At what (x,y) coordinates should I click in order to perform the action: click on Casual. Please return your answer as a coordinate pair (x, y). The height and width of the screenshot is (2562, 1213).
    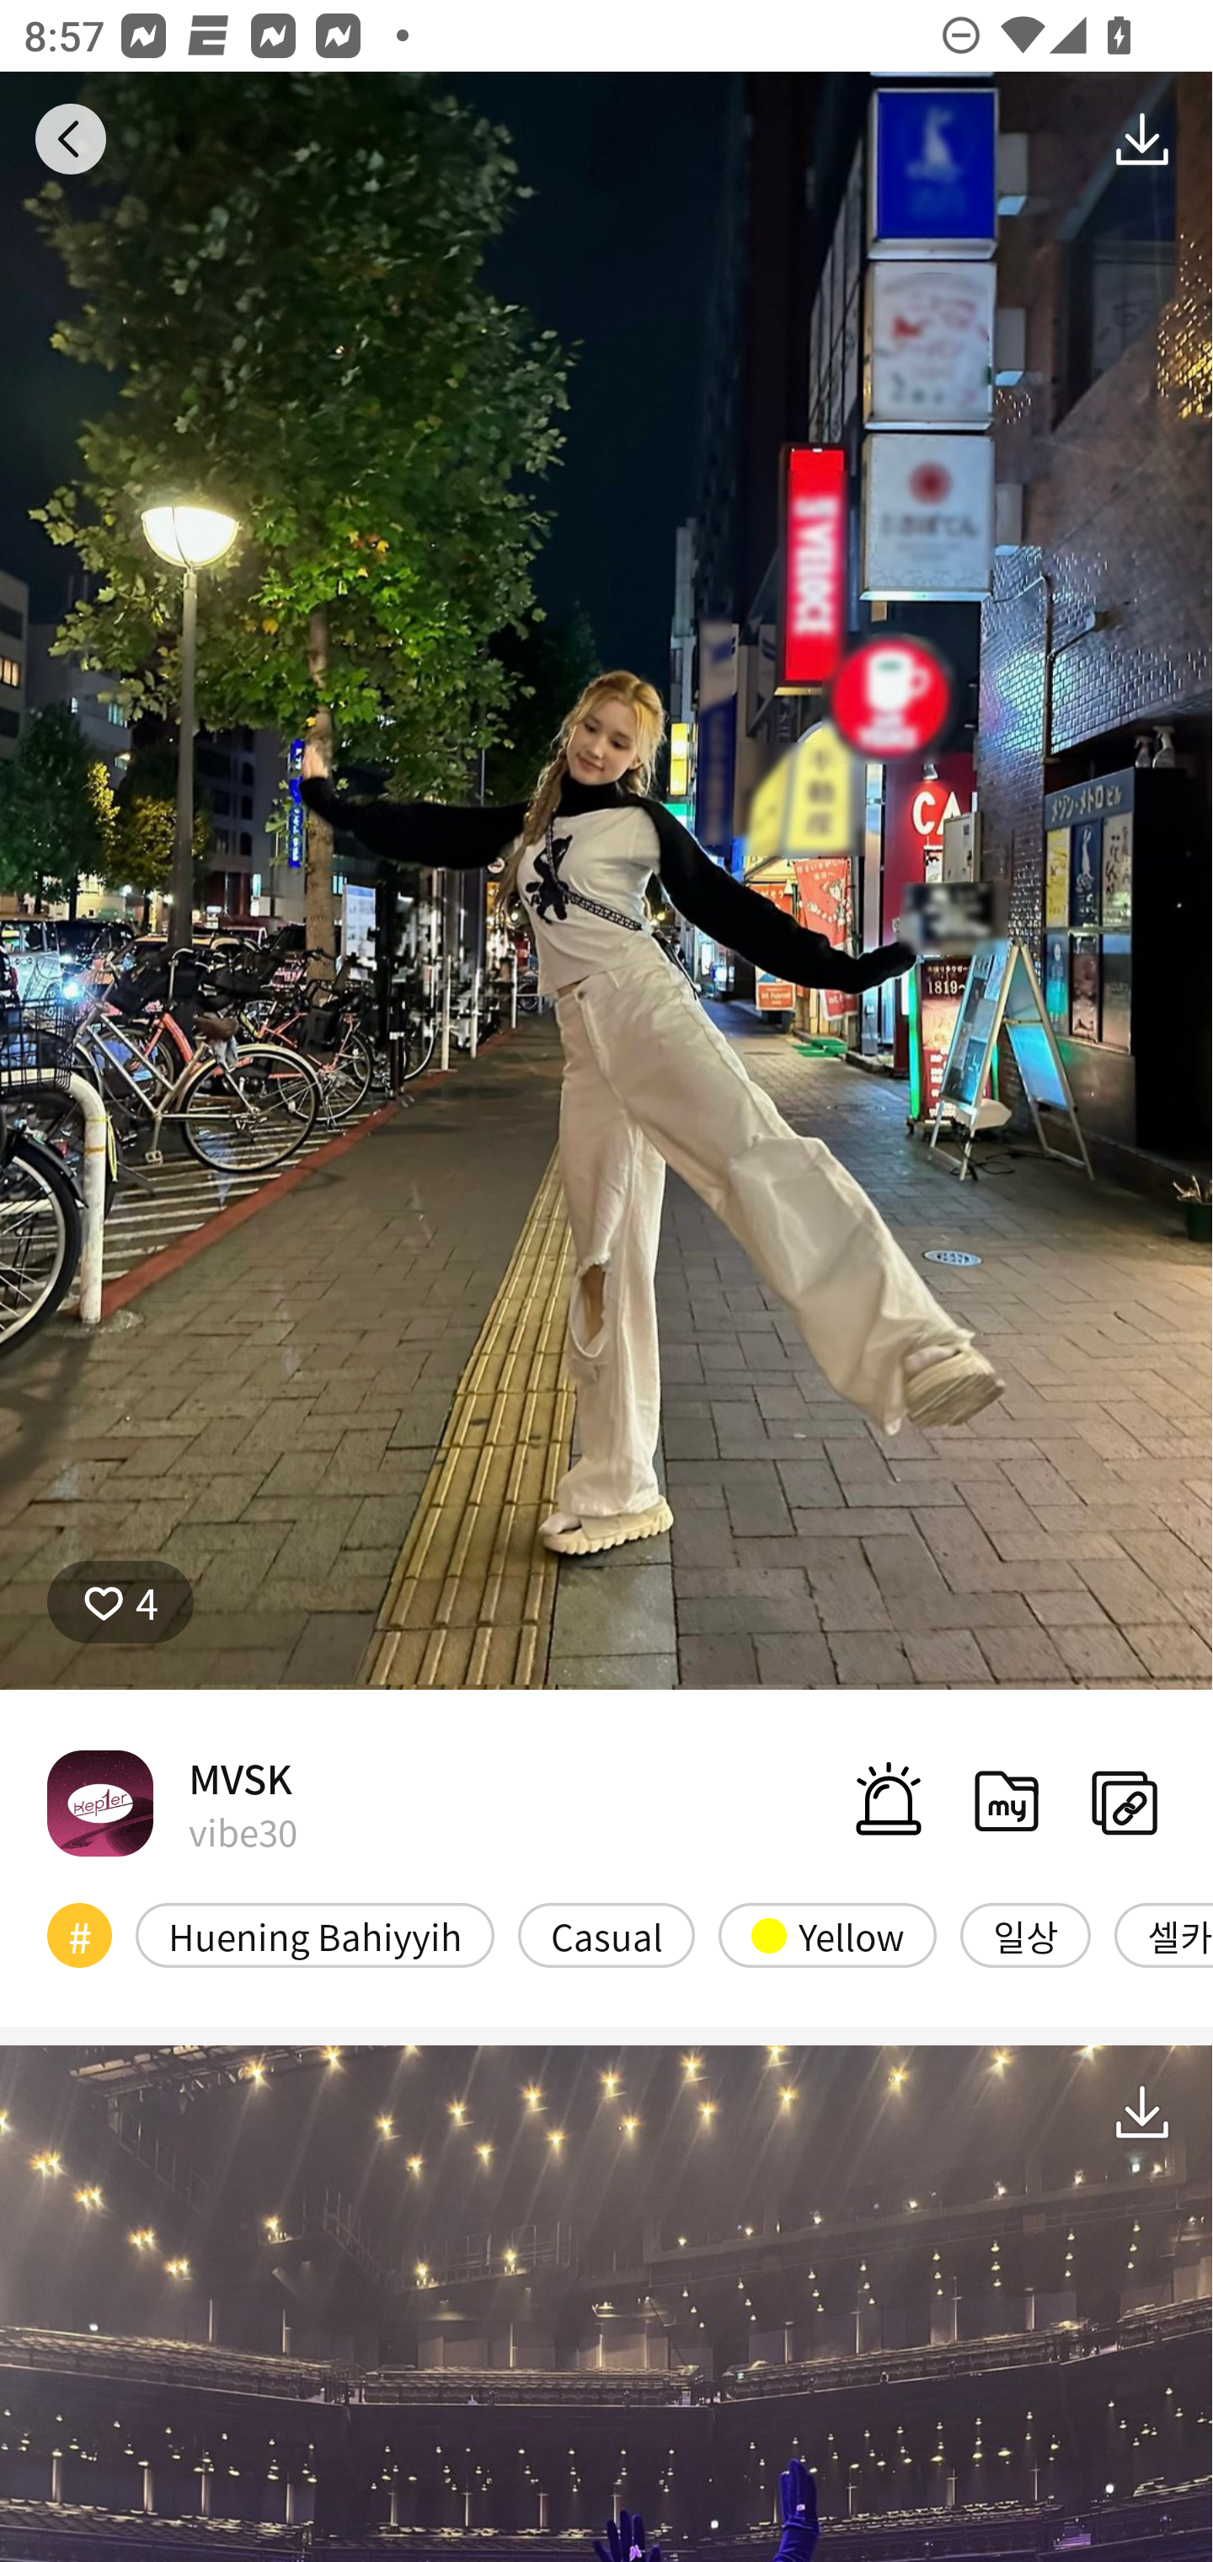
    Looking at the image, I should click on (606, 1935).